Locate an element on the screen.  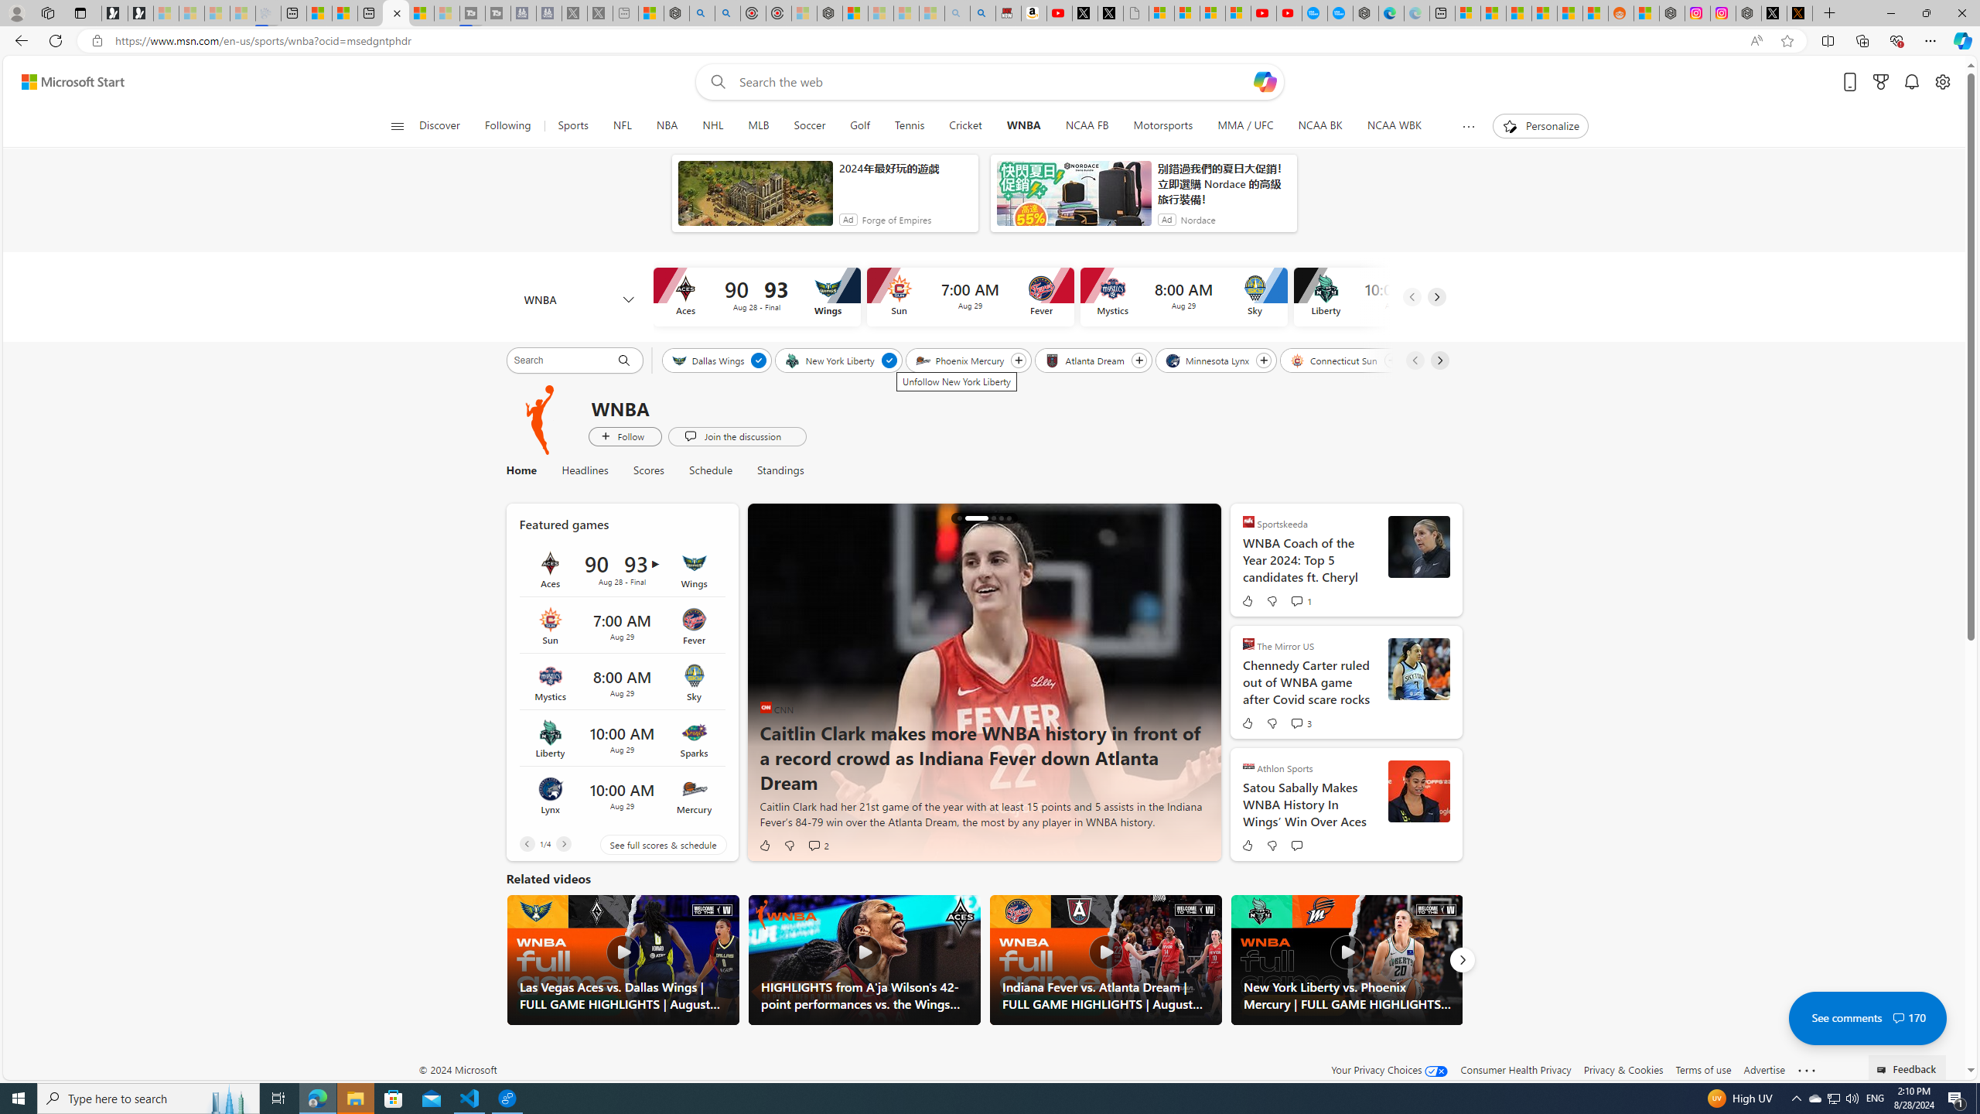
NCAA FB is located at coordinates (1086, 126).